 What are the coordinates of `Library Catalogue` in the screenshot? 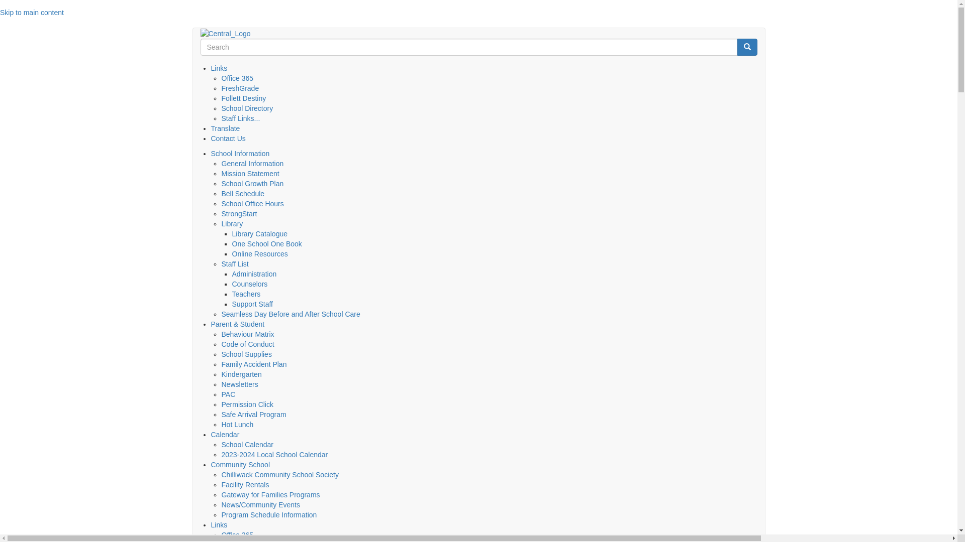 It's located at (260, 234).